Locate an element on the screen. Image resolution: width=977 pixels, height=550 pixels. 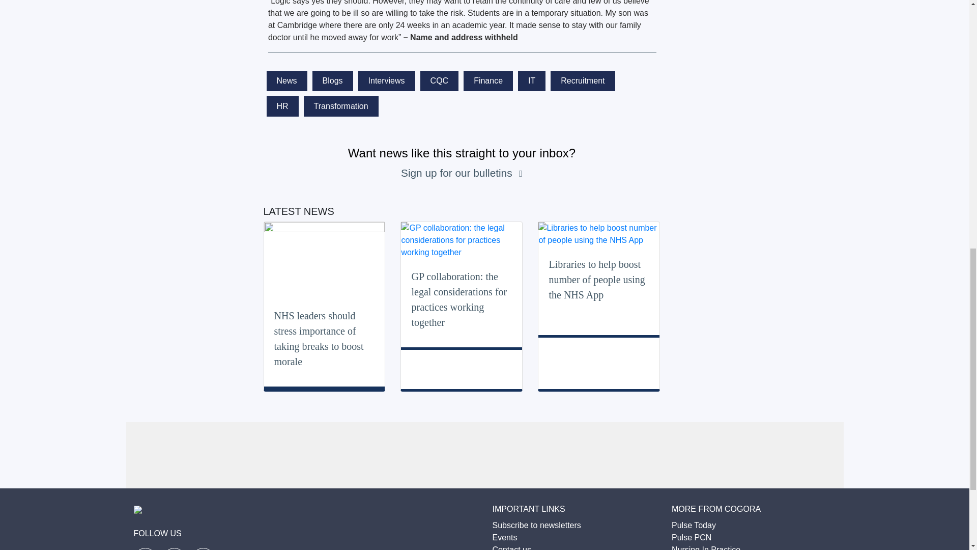
Sign up for our bulletins is located at coordinates (457, 173).